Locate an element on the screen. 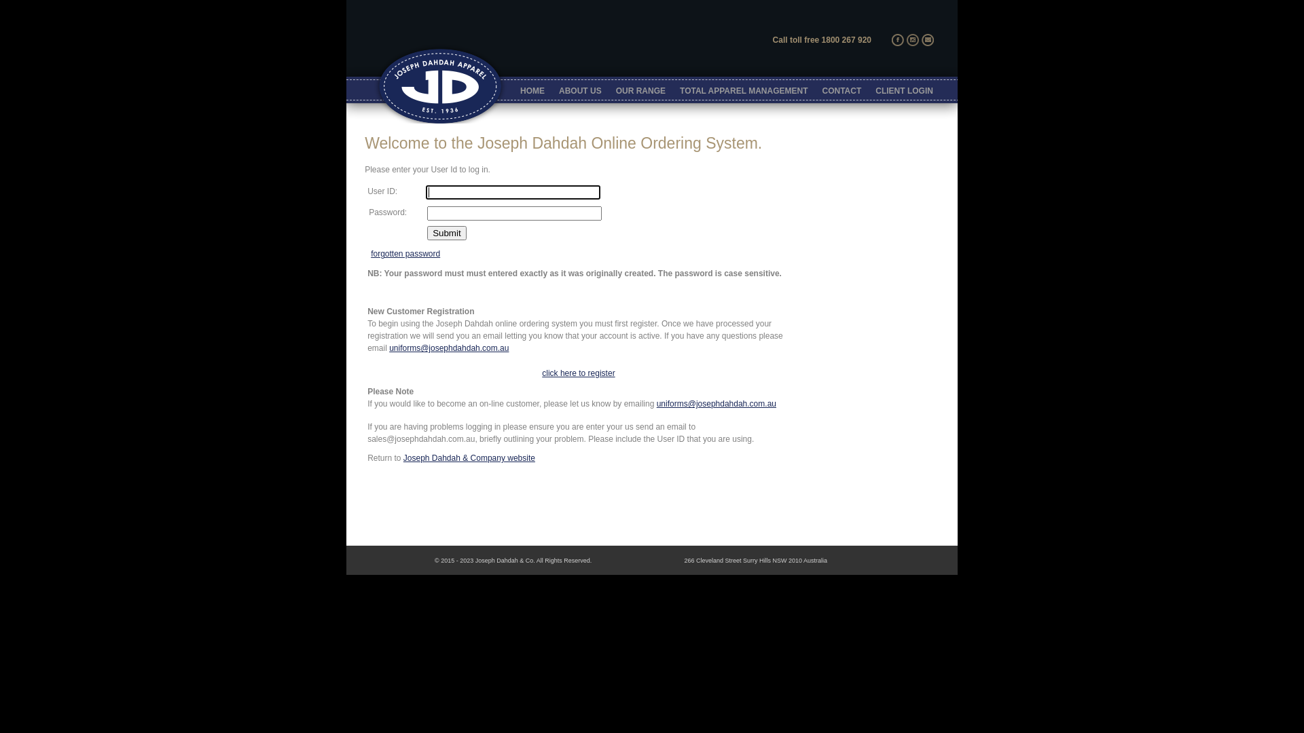 This screenshot has height=733, width=1304. TOTAL APPAREL MANAGEMENT is located at coordinates (744, 91).